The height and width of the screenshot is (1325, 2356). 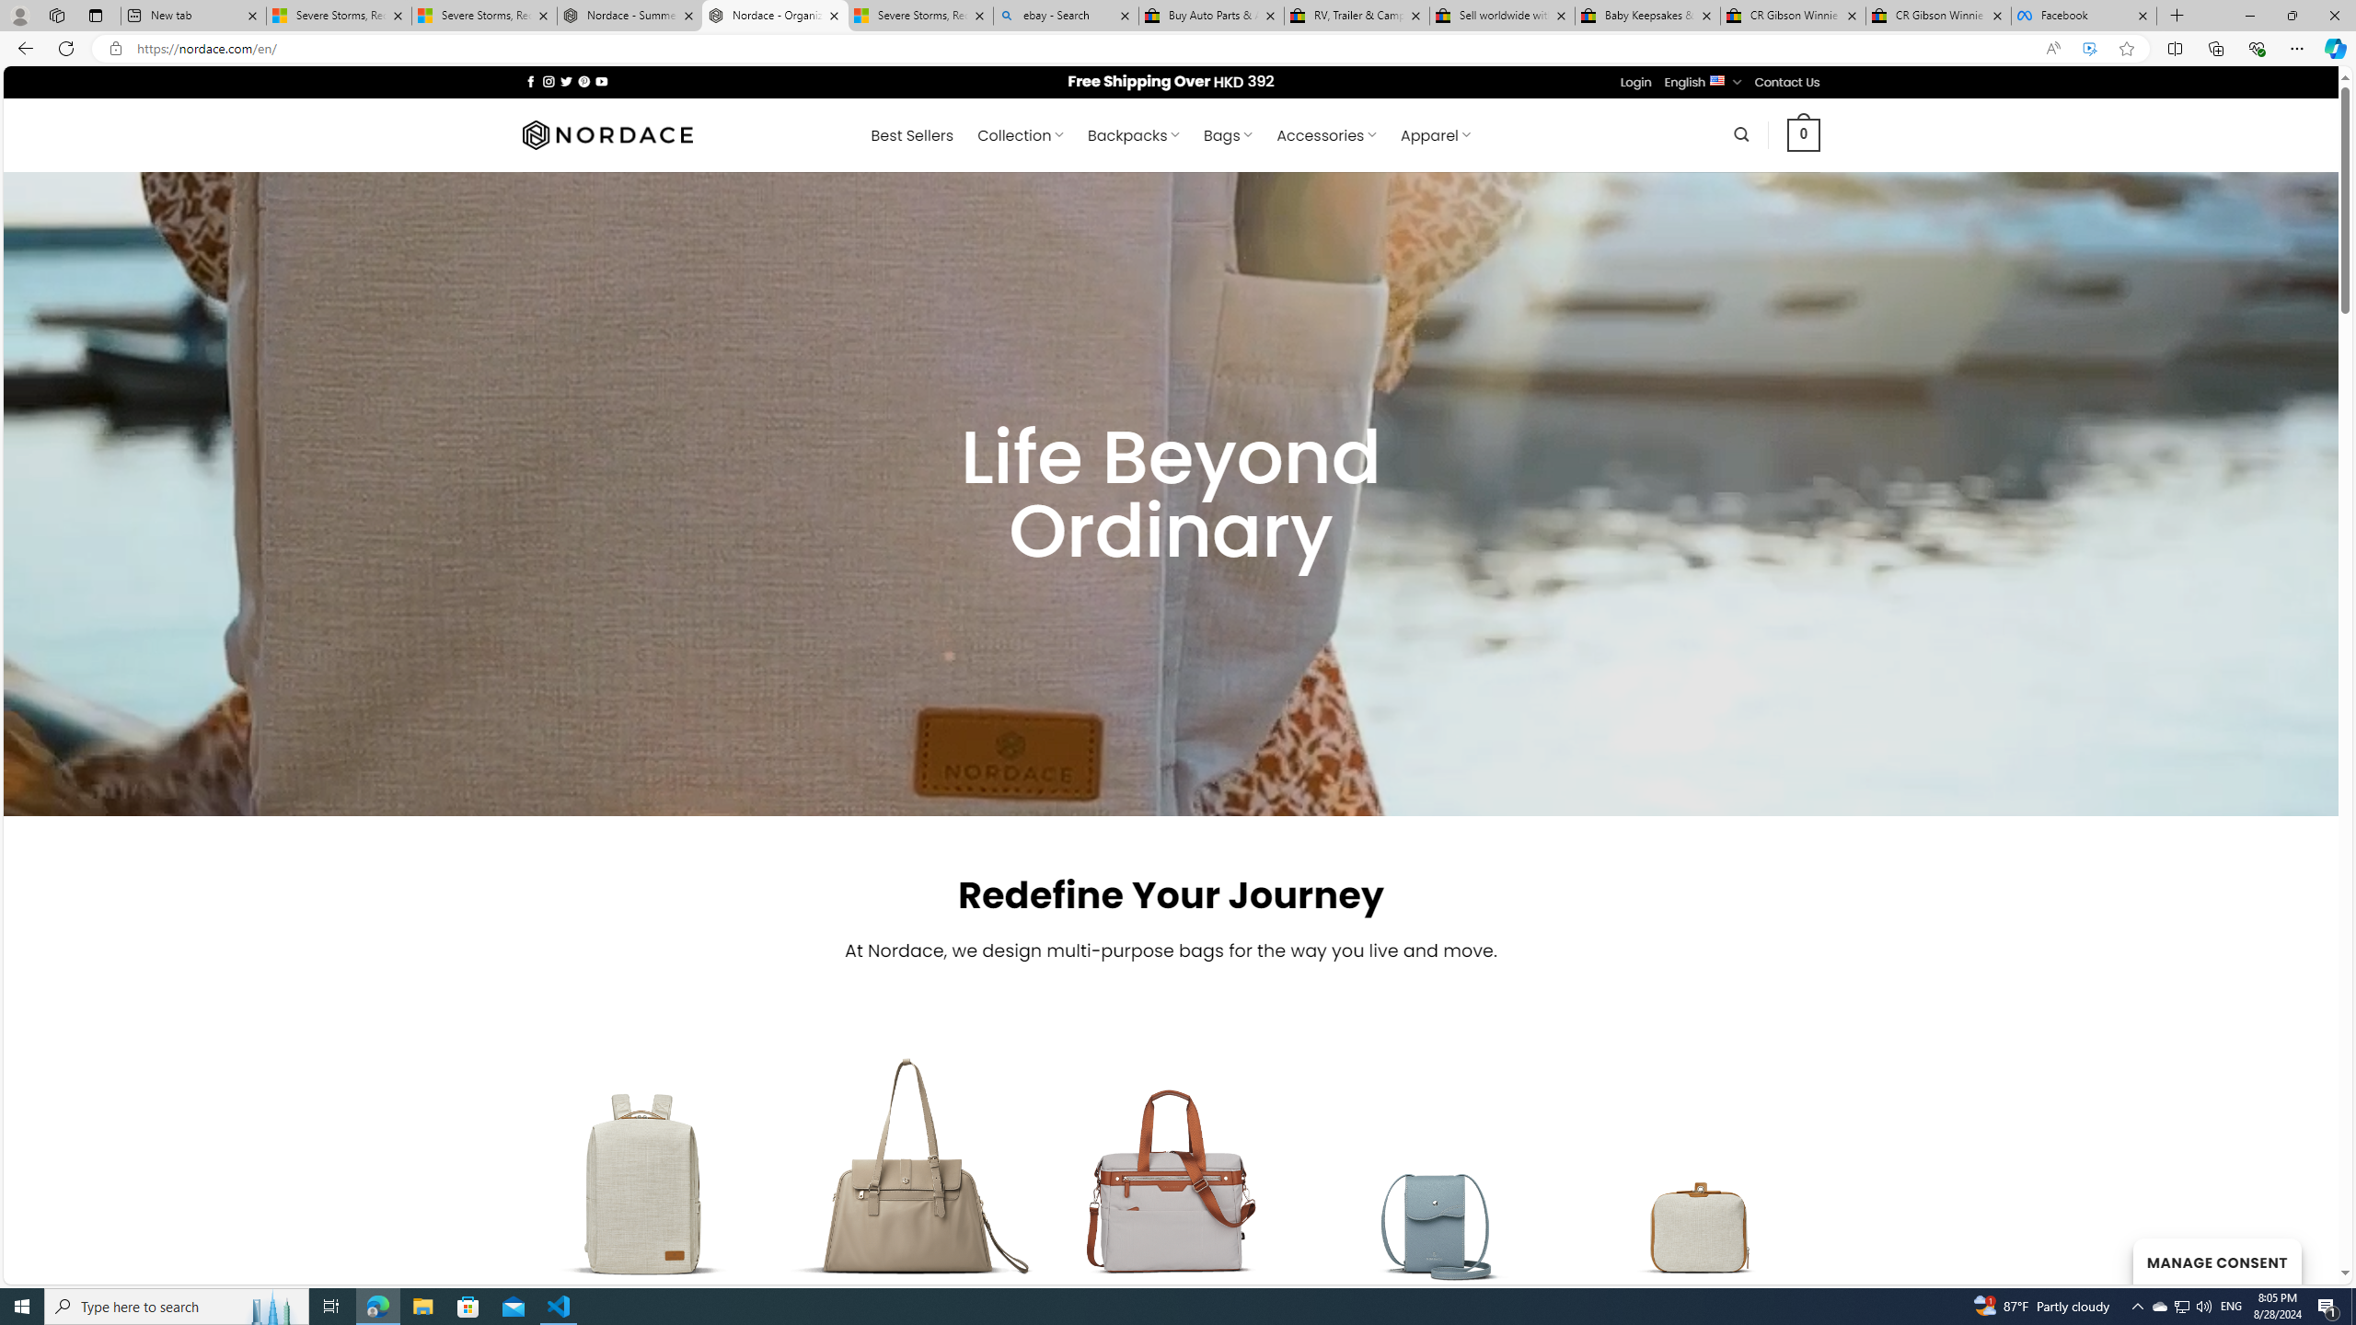 I want to click on Contact Us, so click(x=1787, y=82).